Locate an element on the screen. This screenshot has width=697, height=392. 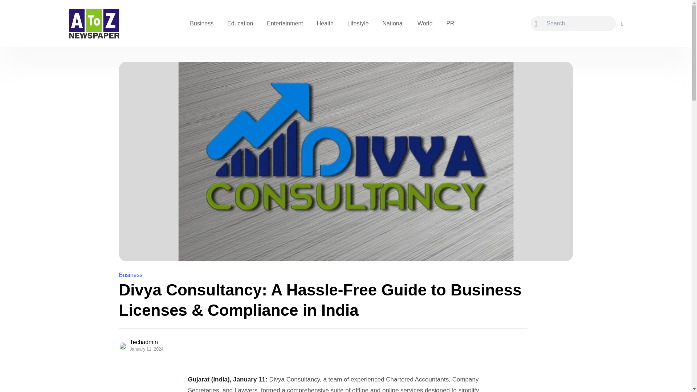
Entertainment is located at coordinates (285, 23).